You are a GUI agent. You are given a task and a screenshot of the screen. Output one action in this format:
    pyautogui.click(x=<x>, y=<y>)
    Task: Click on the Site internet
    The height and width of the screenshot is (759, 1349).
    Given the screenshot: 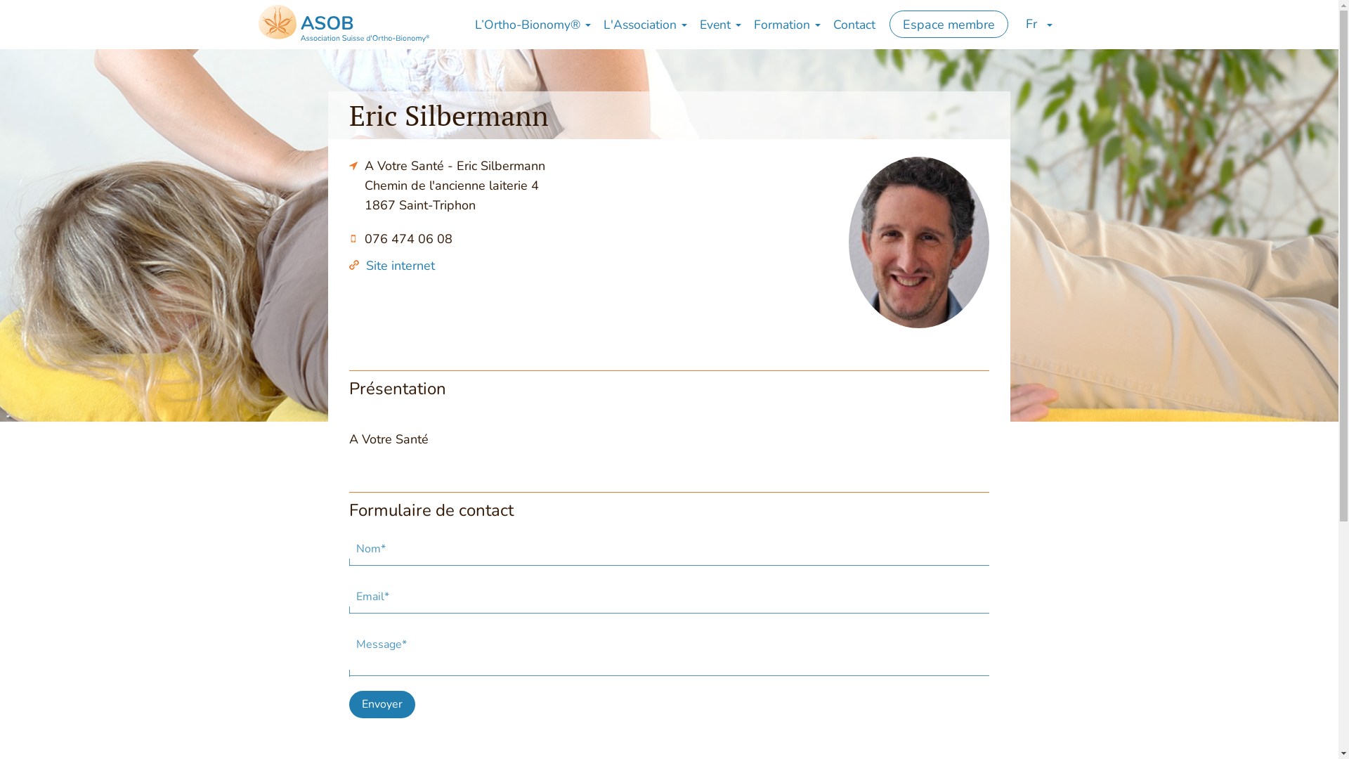 What is the action you would take?
    pyautogui.click(x=400, y=266)
    